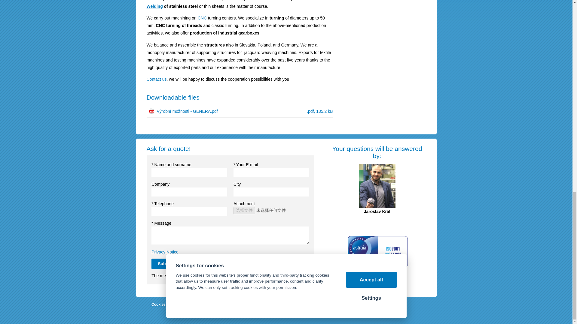 Image resolution: width=577 pixels, height=324 pixels. I want to click on Privacy Notice, so click(165, 252).